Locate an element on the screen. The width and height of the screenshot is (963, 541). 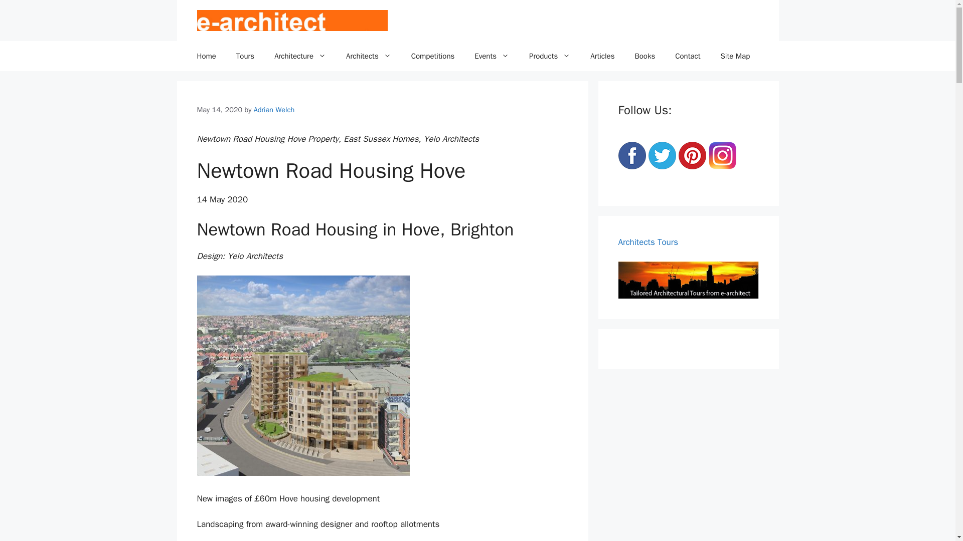
Architecture is located at coordinates (300, 56).